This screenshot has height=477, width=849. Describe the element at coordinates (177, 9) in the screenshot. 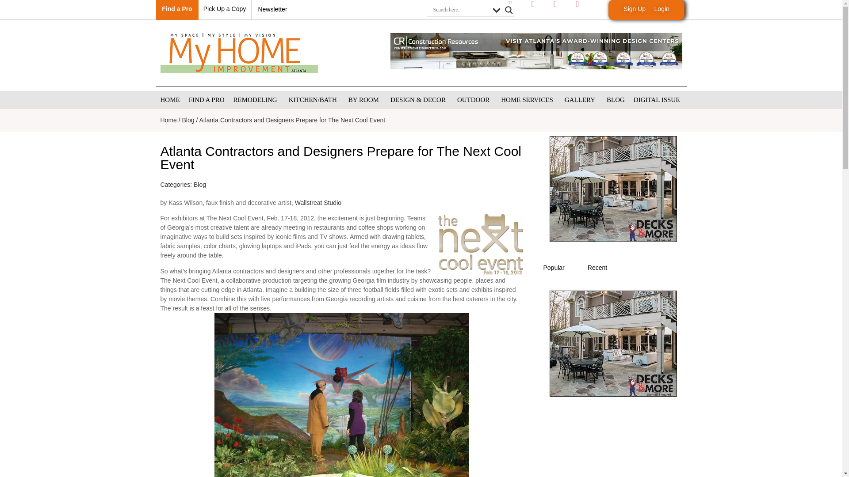

I see `Find a Pro` at that location.